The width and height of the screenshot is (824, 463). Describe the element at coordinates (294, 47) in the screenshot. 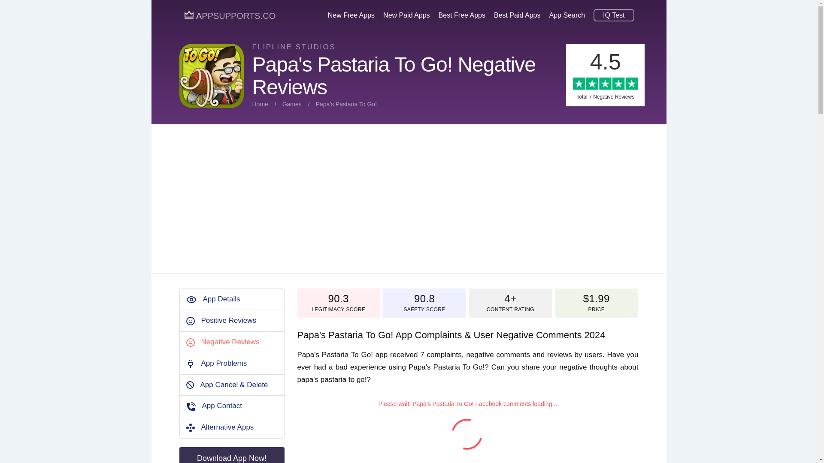

I see `FLIPLINE STUDIOS` at that location.